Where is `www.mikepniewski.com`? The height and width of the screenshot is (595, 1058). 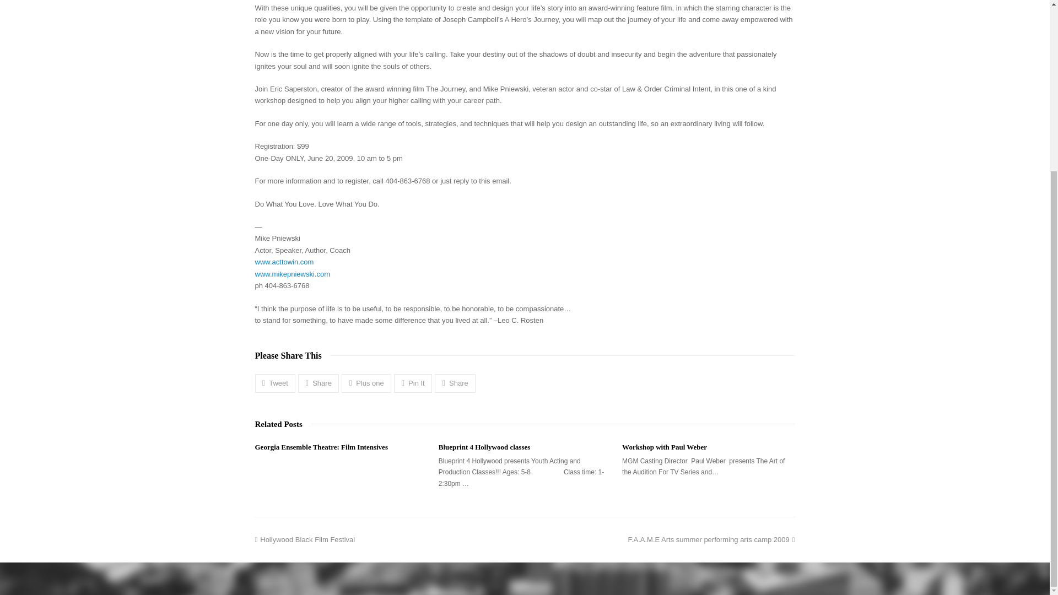
www.mikepniewski.com is located at coordinates (274, 383).